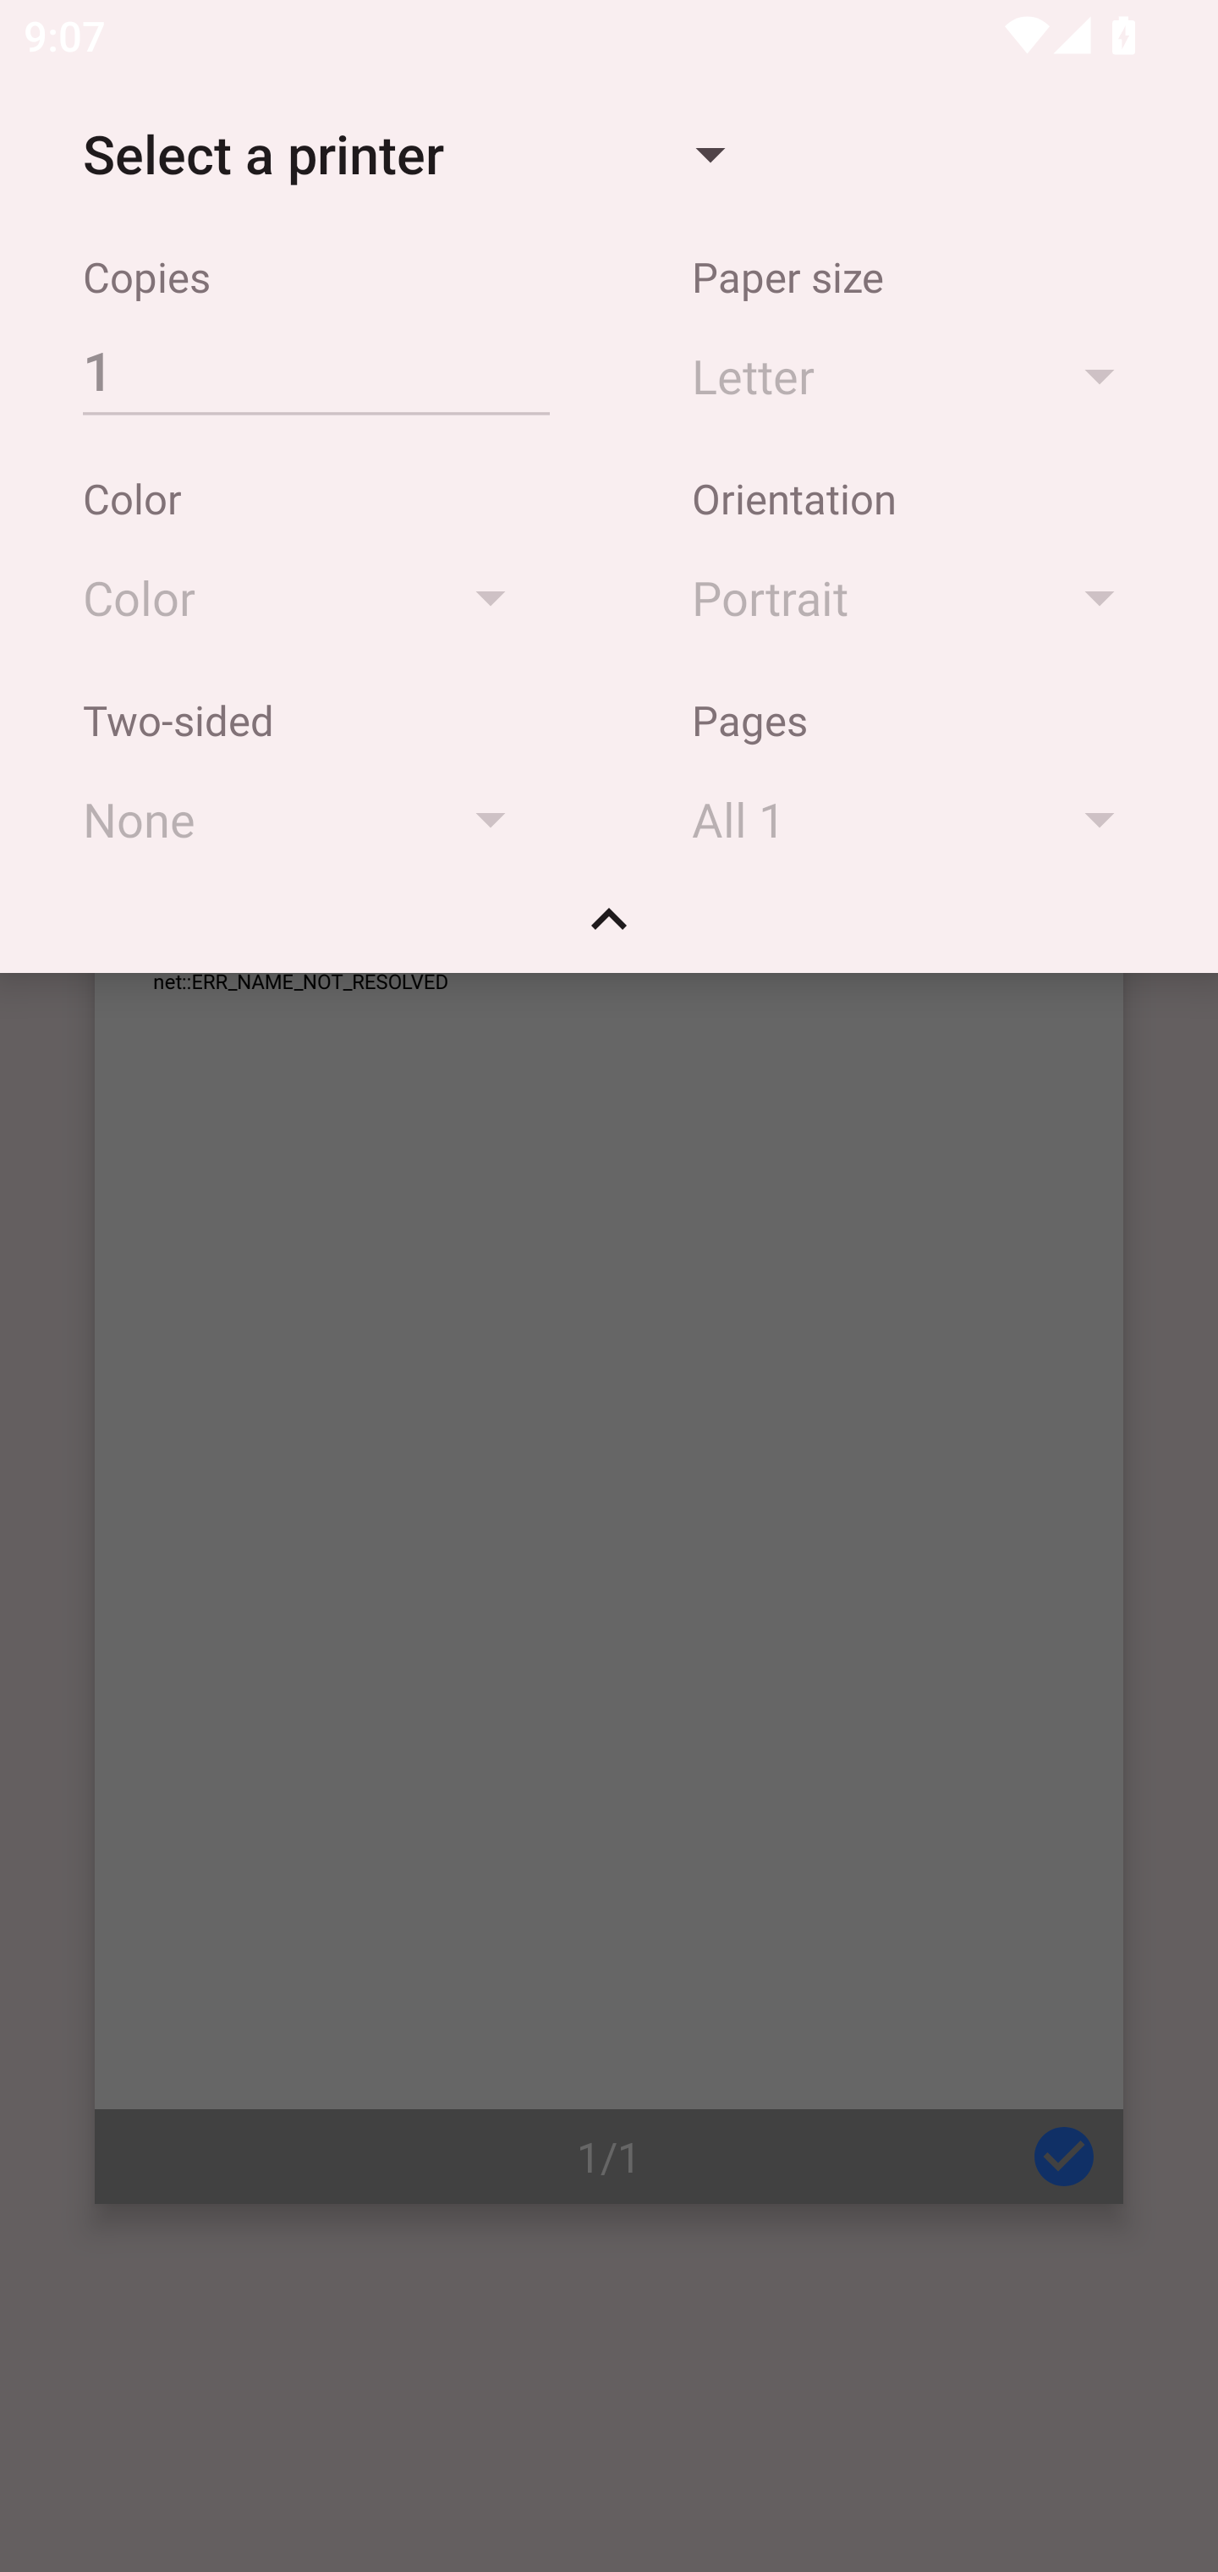  What do you see at coordinates (315, 370) in the screenshot?
I see `1` at bounding box center [315, 370].